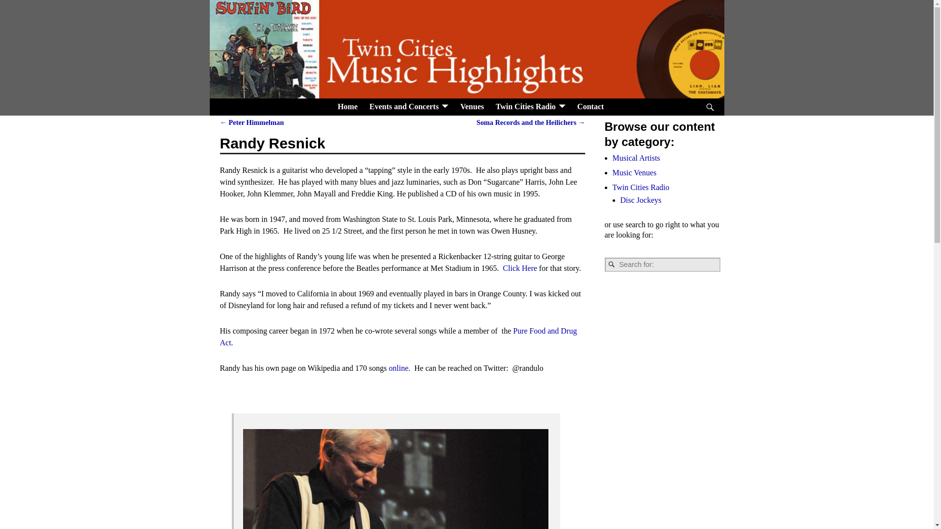 The width and height of the screenshot is (941, 529). I want to click on Musical Artists, so click(636, 158).